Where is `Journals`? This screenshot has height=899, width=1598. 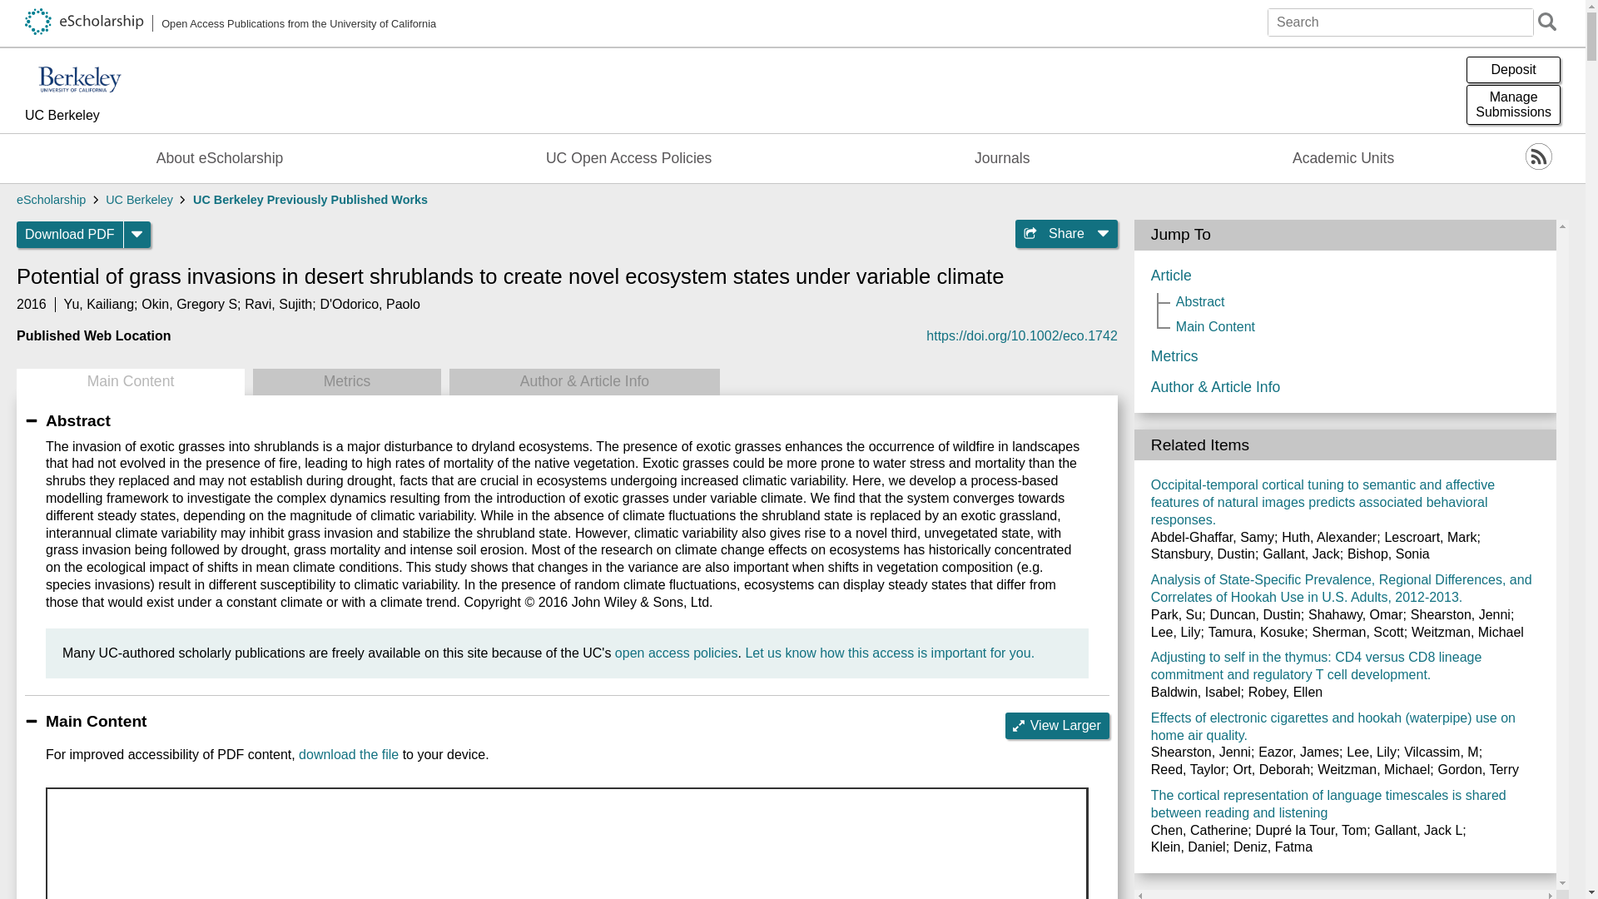 Journals is located at coordinates (51, 200).